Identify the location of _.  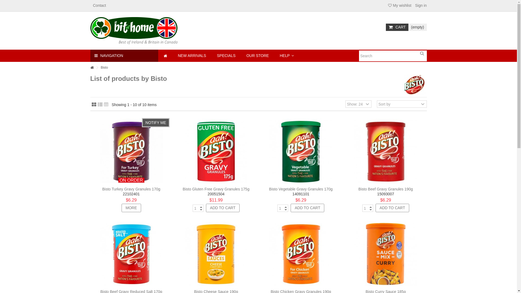
(216, 254).